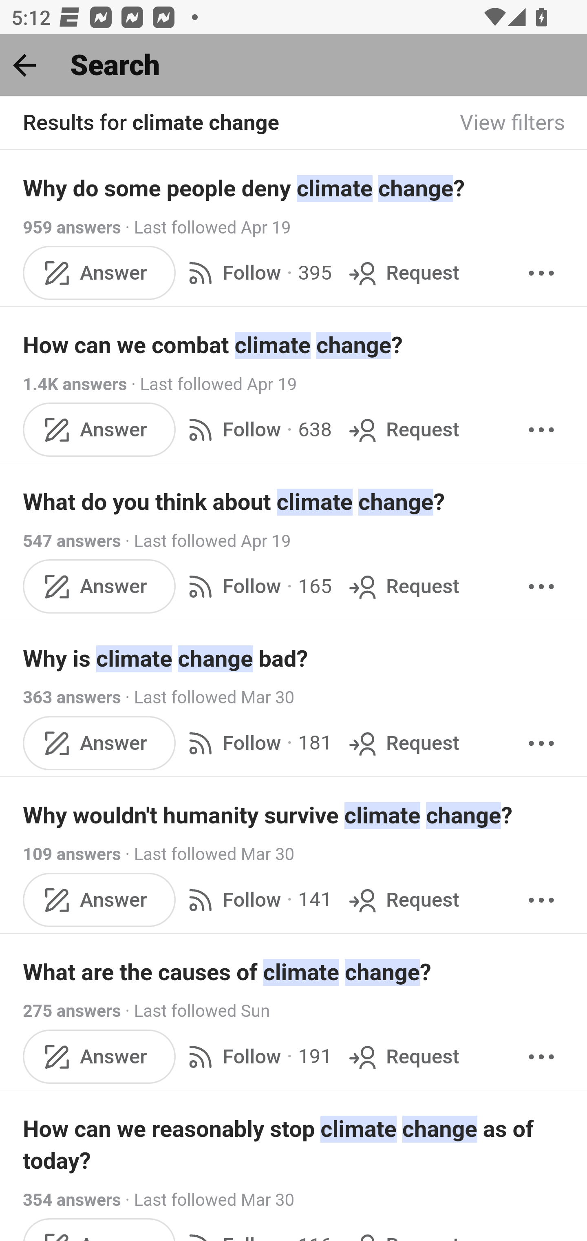  I want to click on 363 answers 363  answers, so click(72, 698).